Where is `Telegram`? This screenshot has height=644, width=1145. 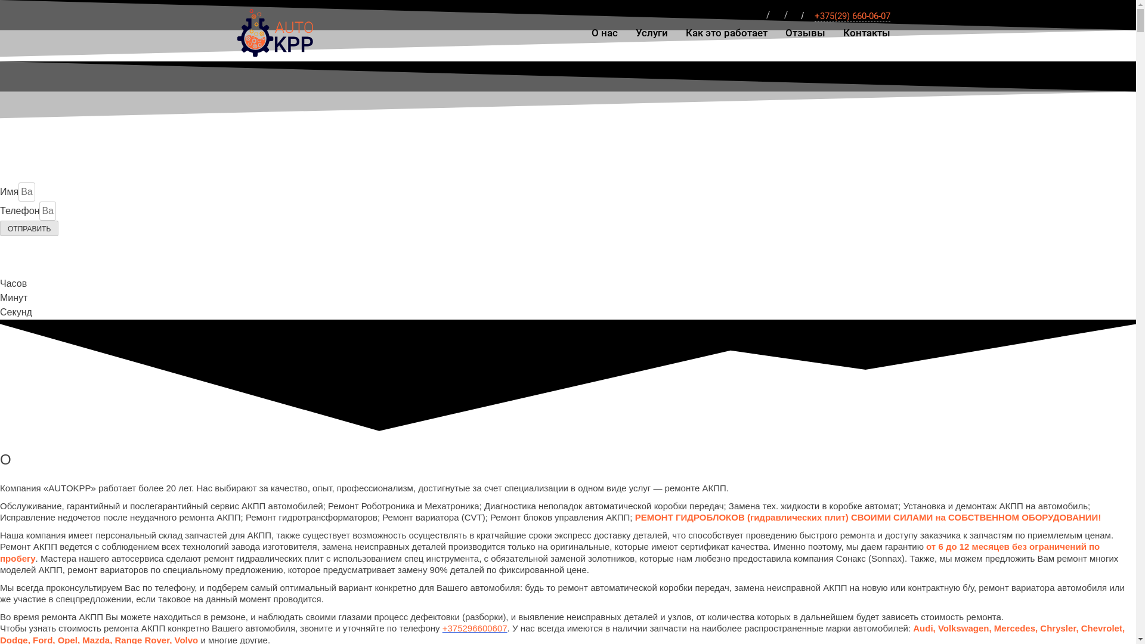 Telegram is located at coordinates (776, 16).